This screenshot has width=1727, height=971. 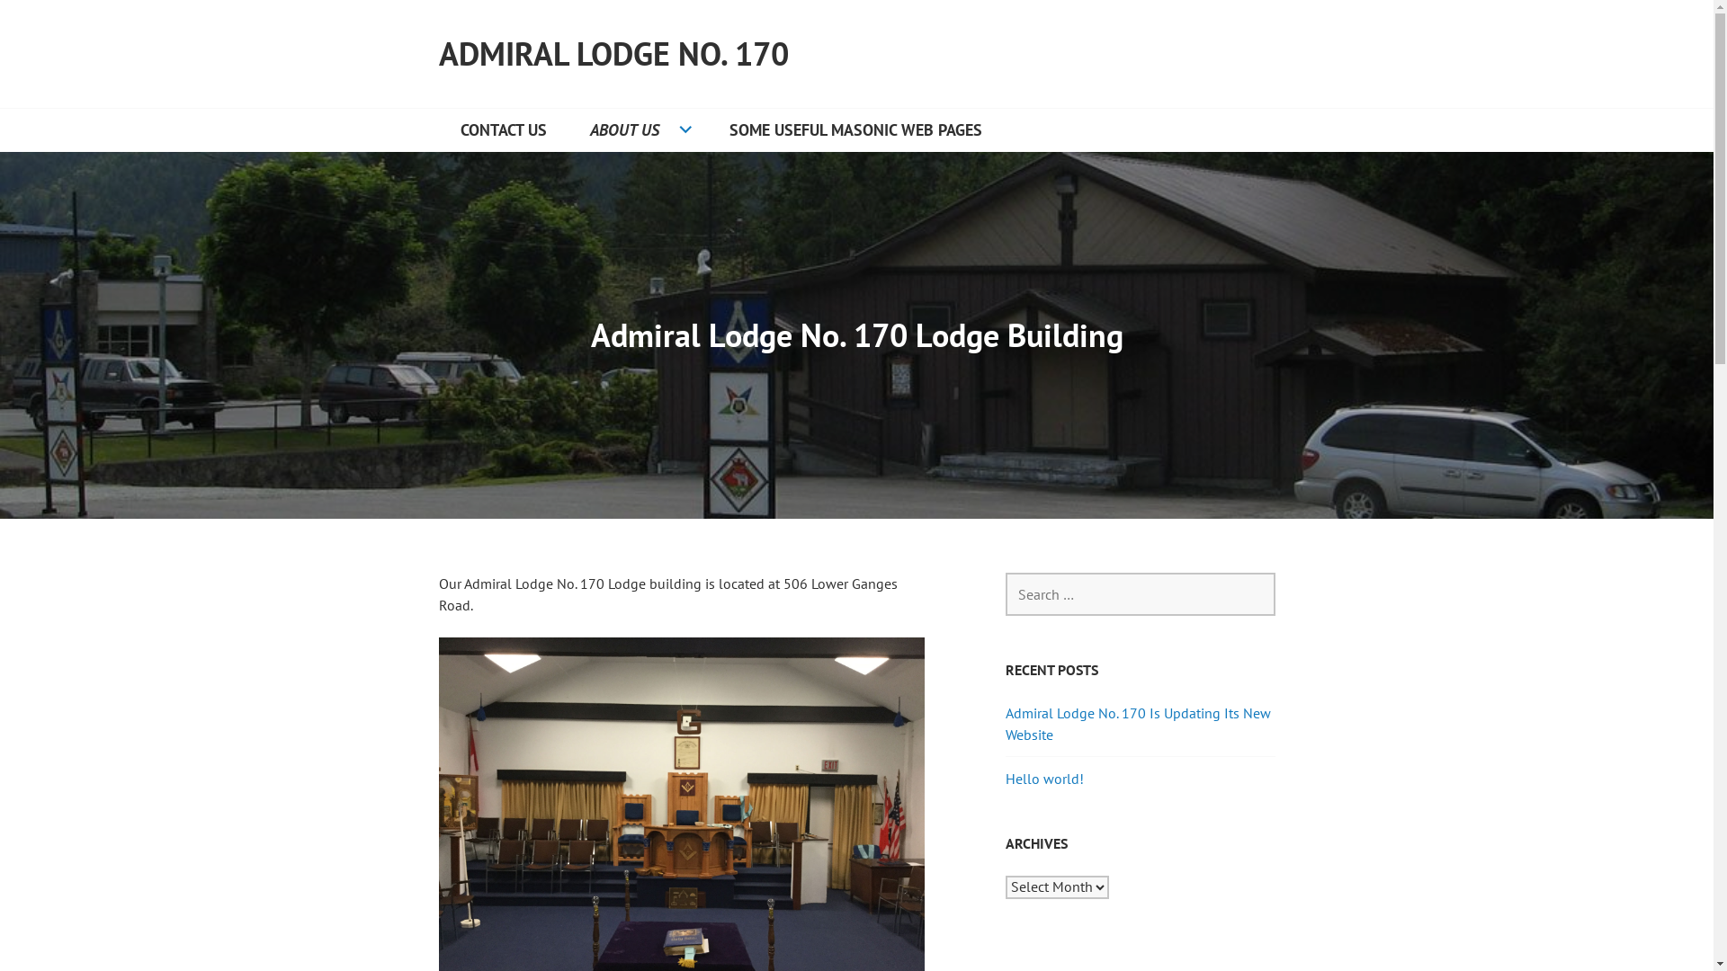 What do you see at coordinates (1139, 724) in the screenshot?
I see `Admiral Lodge No. 170 Is Updating Its New Website` at bounding box center [1139, 724].